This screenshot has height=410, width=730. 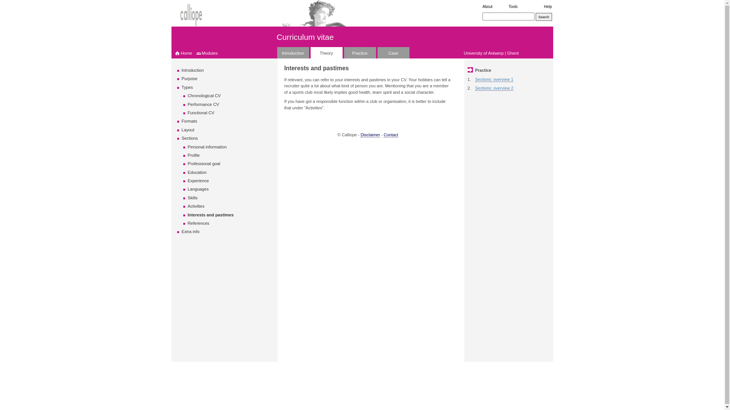 What do you see at coordinates (513, 7) in the screenshot?
I see `Tools` at bounding box center [513, 7].